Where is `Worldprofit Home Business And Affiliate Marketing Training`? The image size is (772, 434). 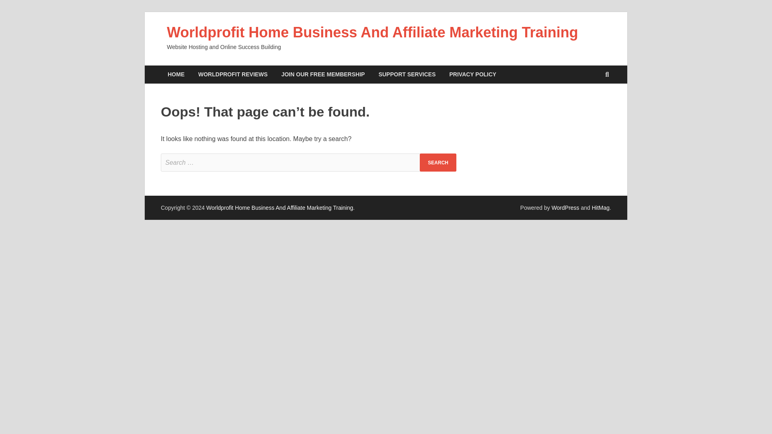 Worldprofit Home Business And Affiliate Marketing Training is located at coordinates (372, 32).